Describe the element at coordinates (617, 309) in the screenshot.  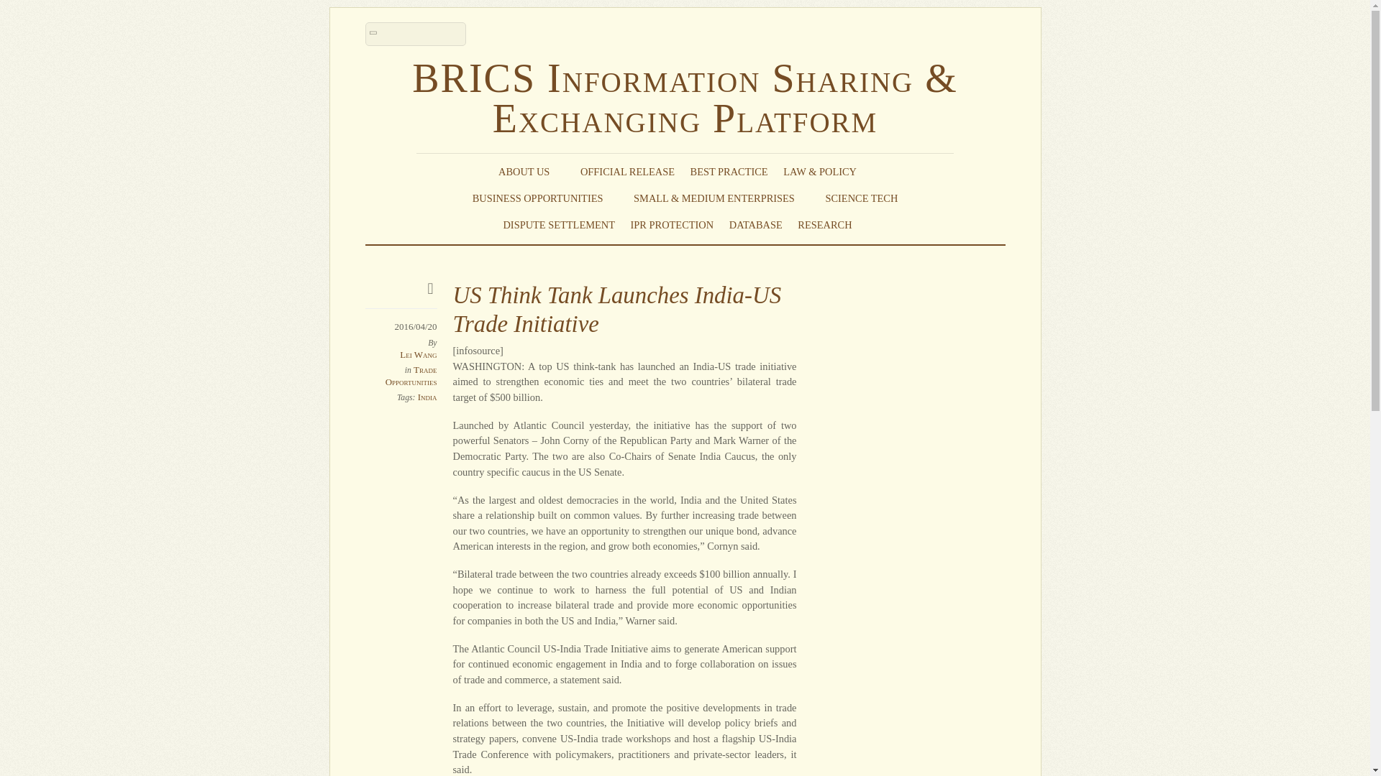
I see `US Think Tank Launches India-US Trade Initiative` at that location.